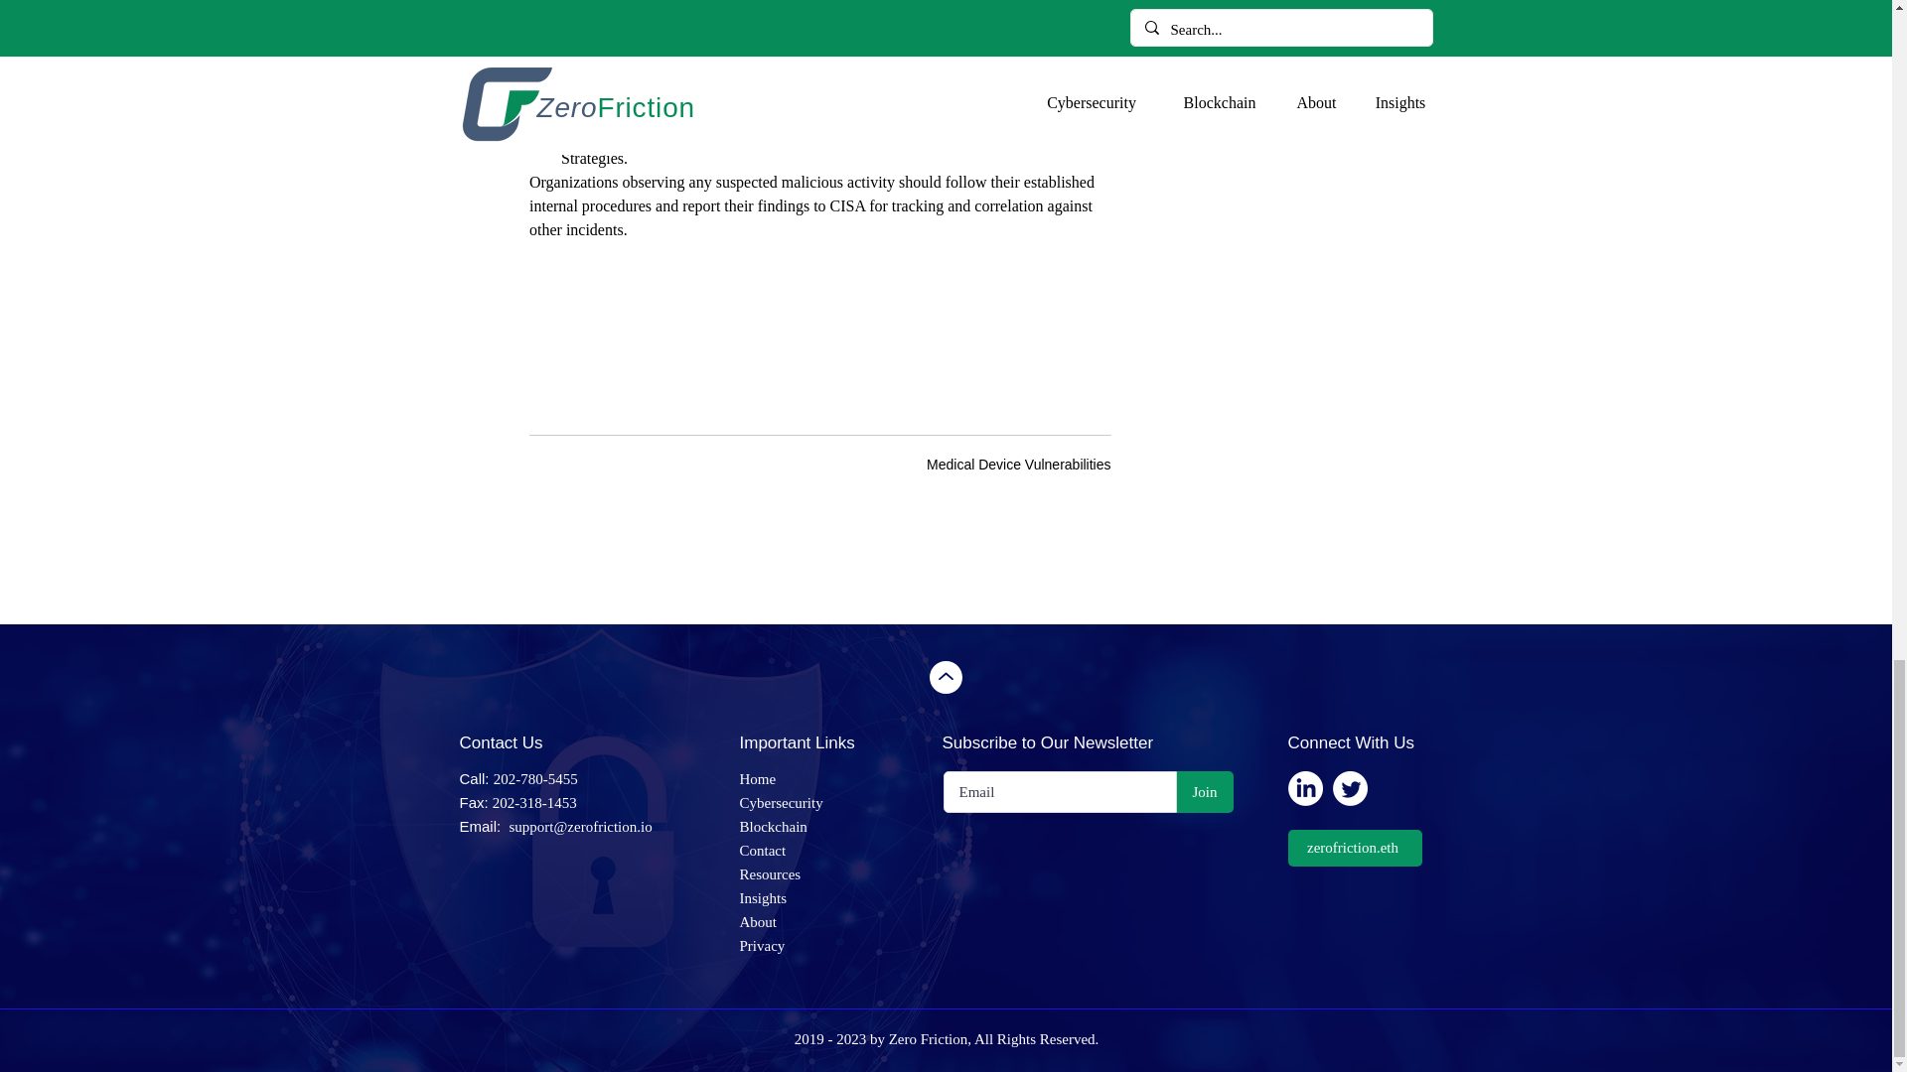  Describe the element at coordinates (763, 850) in the screenshot. I see `Contact` at that location.